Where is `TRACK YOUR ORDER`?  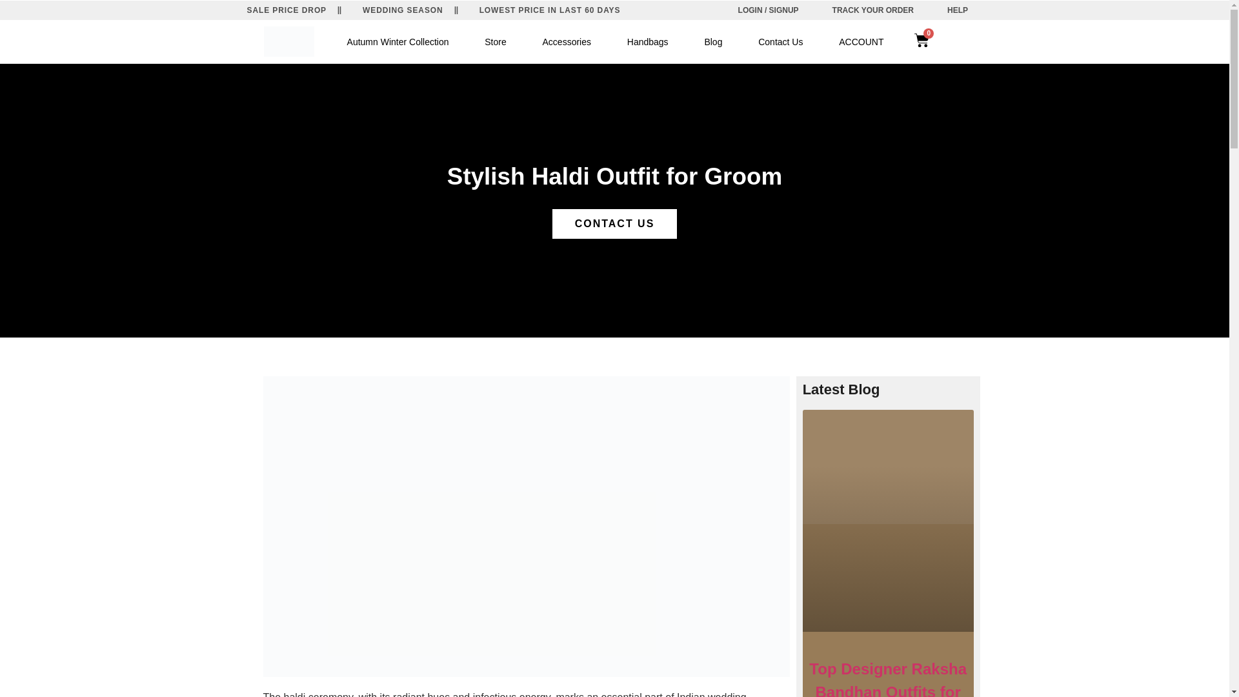
TRACK YOUR ORDER is located at coordinates (872, 10).